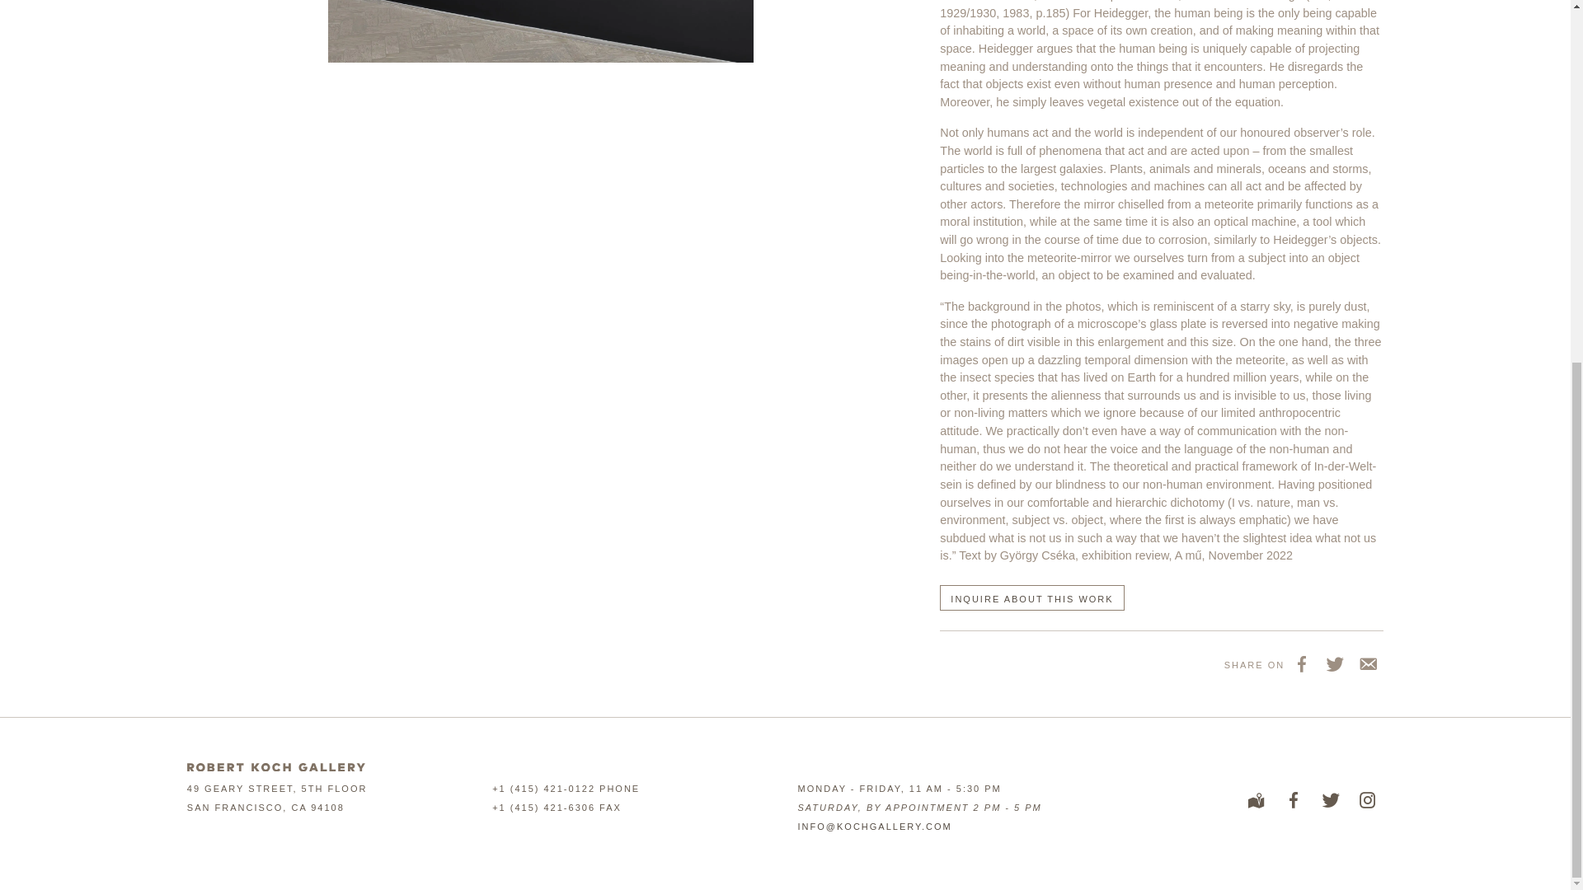 This screenshot has width=1583, height=890. I want to click on Location on Google Maps, so click(1256, 799).